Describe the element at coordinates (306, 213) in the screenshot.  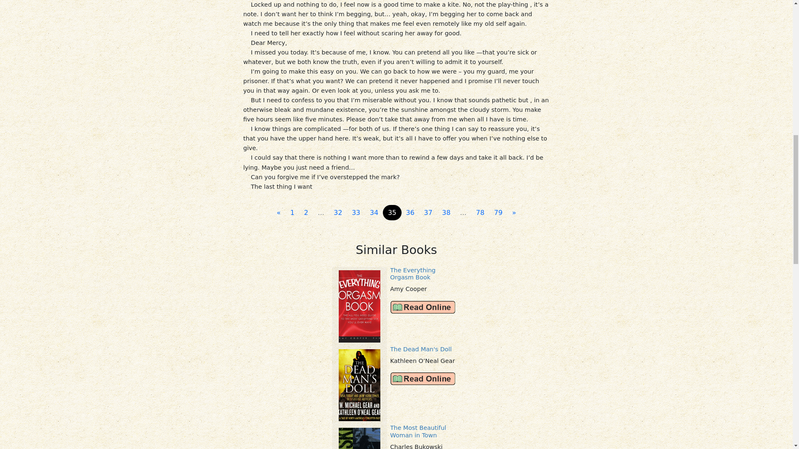
I see `2` at that location.